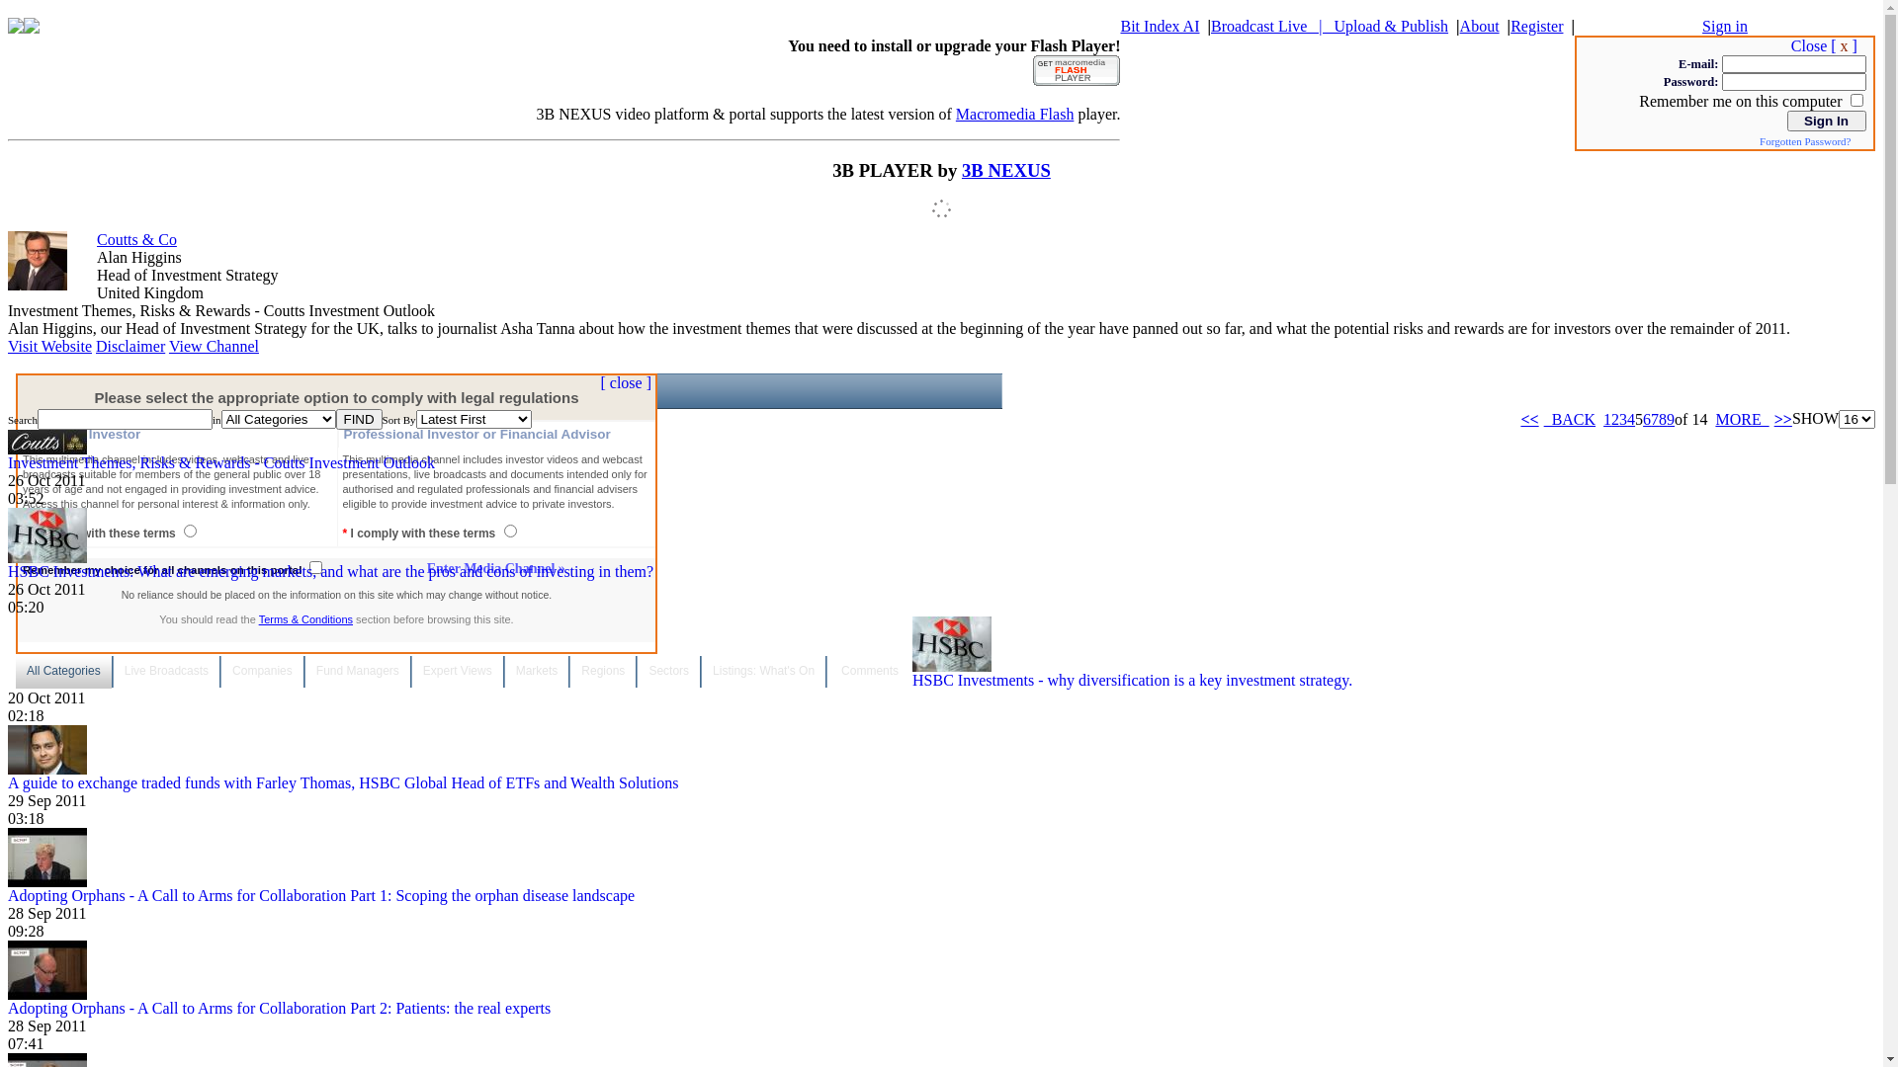 This screenshot has height=1067, width=1898. I want to click on Sectors, so click(668, 672).